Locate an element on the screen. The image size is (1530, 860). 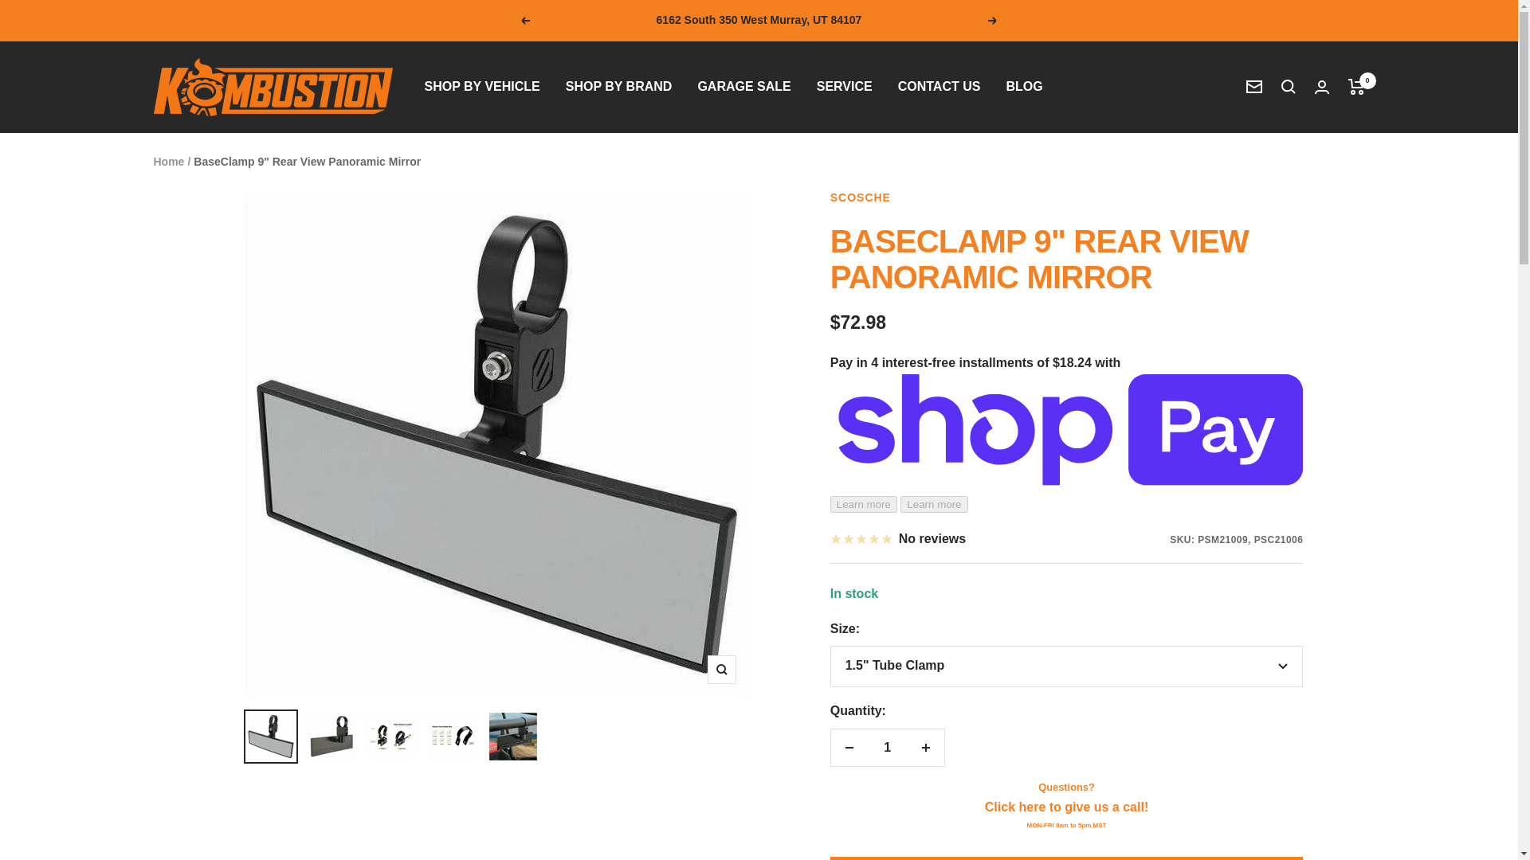
Zoom is located at coordinates (721, 669).